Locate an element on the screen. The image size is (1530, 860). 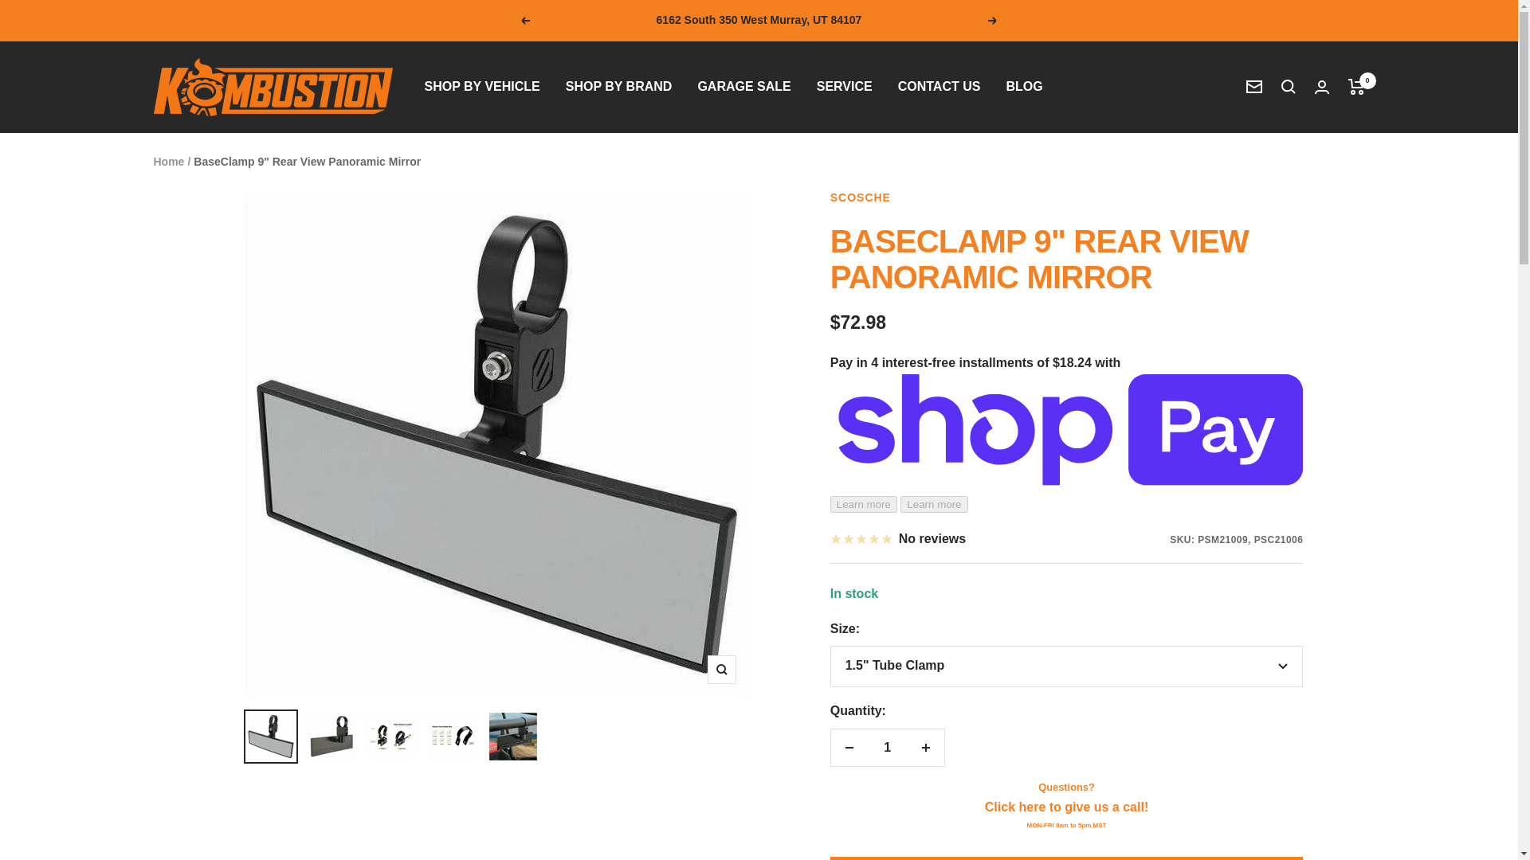
Zoom is located at coordinates (721, 669).